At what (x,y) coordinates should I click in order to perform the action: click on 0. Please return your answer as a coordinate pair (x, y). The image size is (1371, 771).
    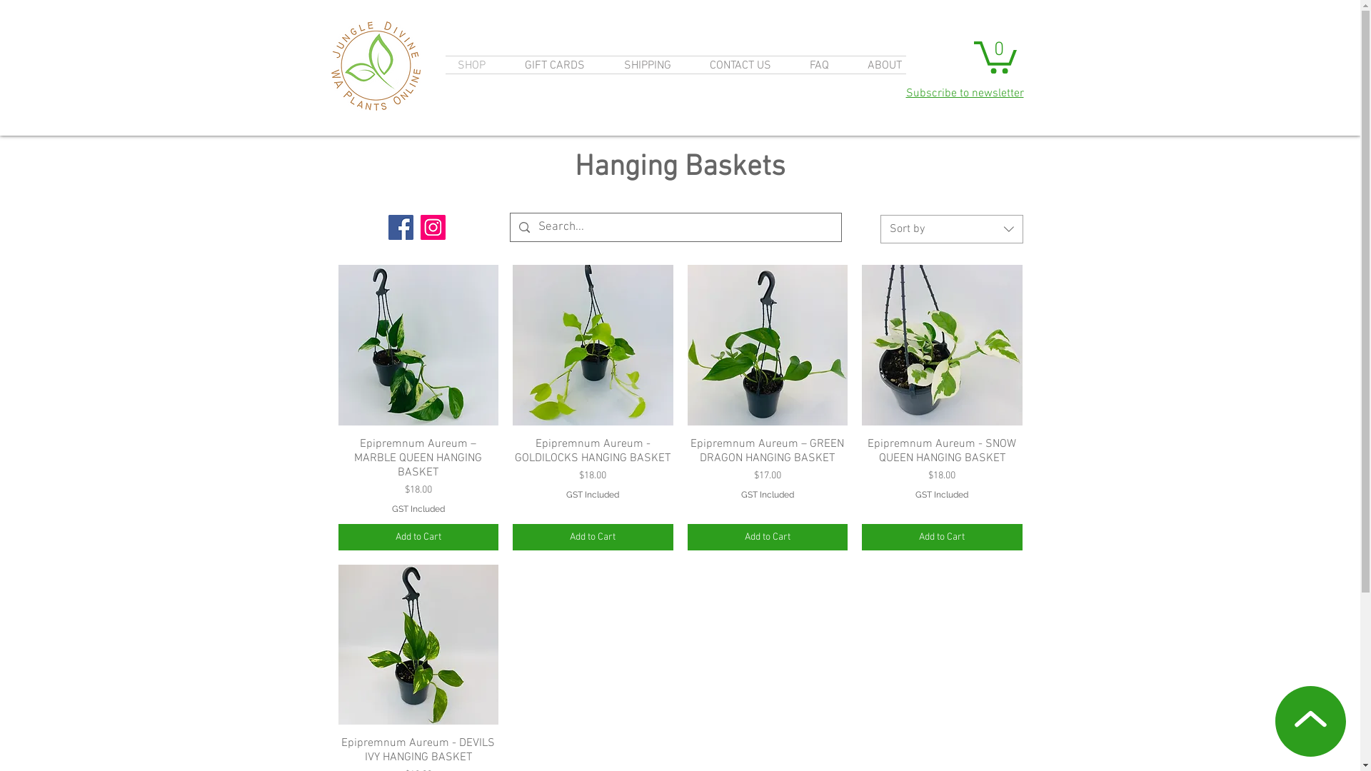
    Looking at the image, I should click on (995, 56).